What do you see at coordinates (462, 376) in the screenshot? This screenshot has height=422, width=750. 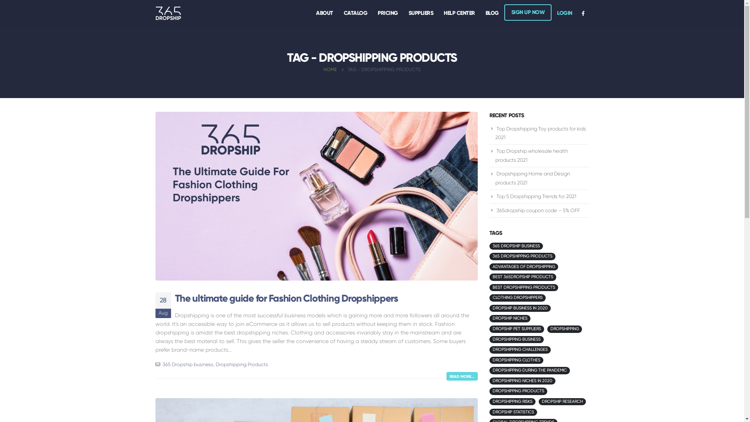 I see `READ MORE...` at bounding box center [462, 376].